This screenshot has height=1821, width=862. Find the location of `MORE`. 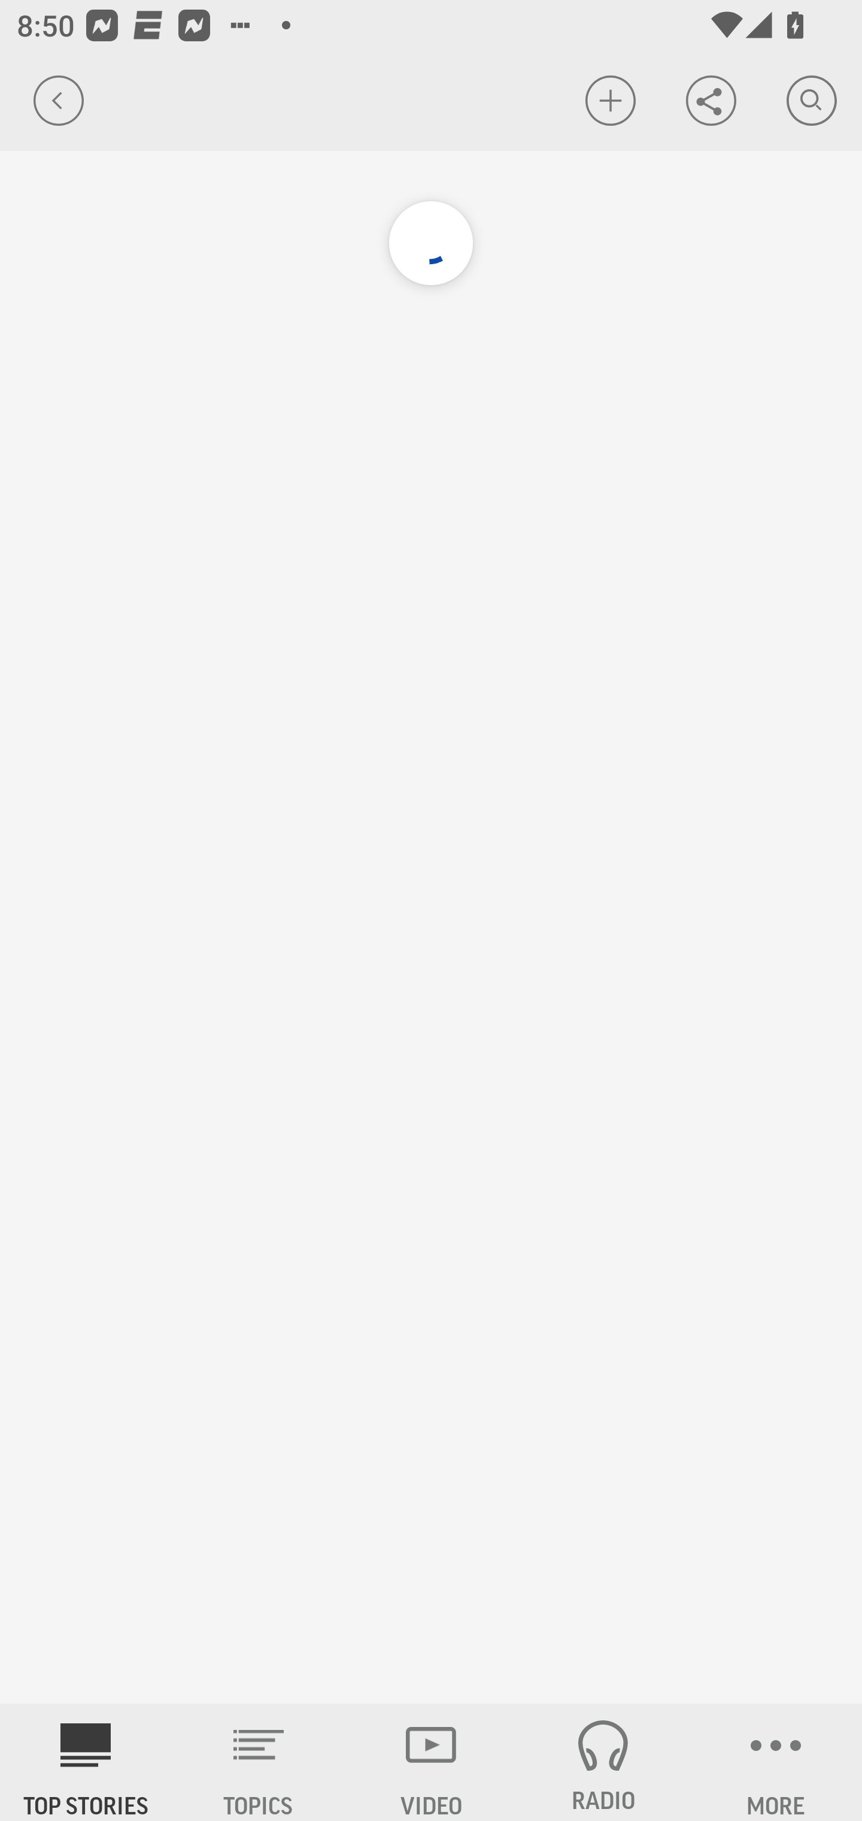

MORE is located at coordinates (776, 1762).